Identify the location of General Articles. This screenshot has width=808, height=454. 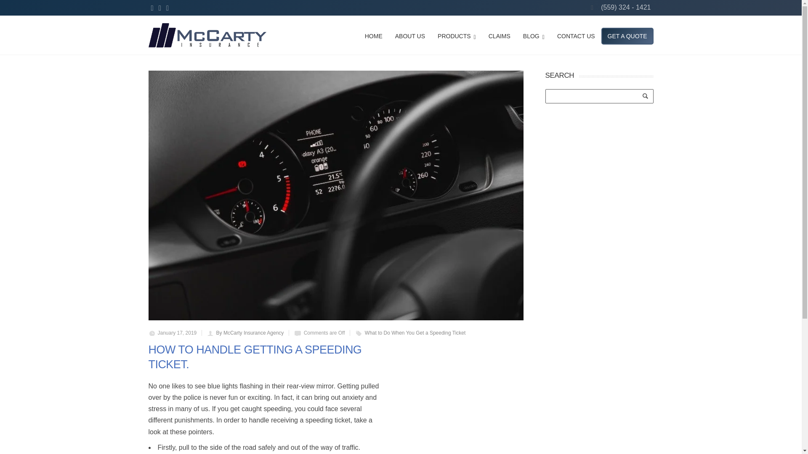
(524, 23).